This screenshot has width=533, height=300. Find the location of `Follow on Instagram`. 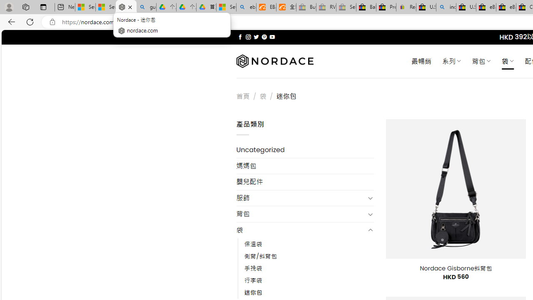

Follow on Instagram is located at coordinates (248, 37).